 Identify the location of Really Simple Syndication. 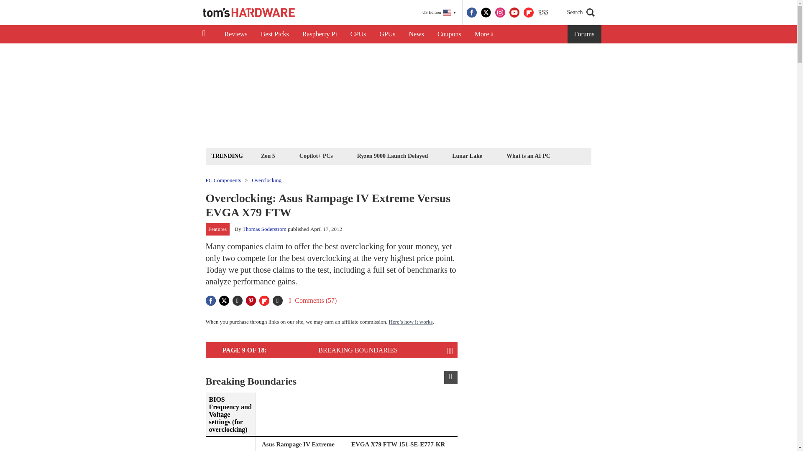
(543, 12).